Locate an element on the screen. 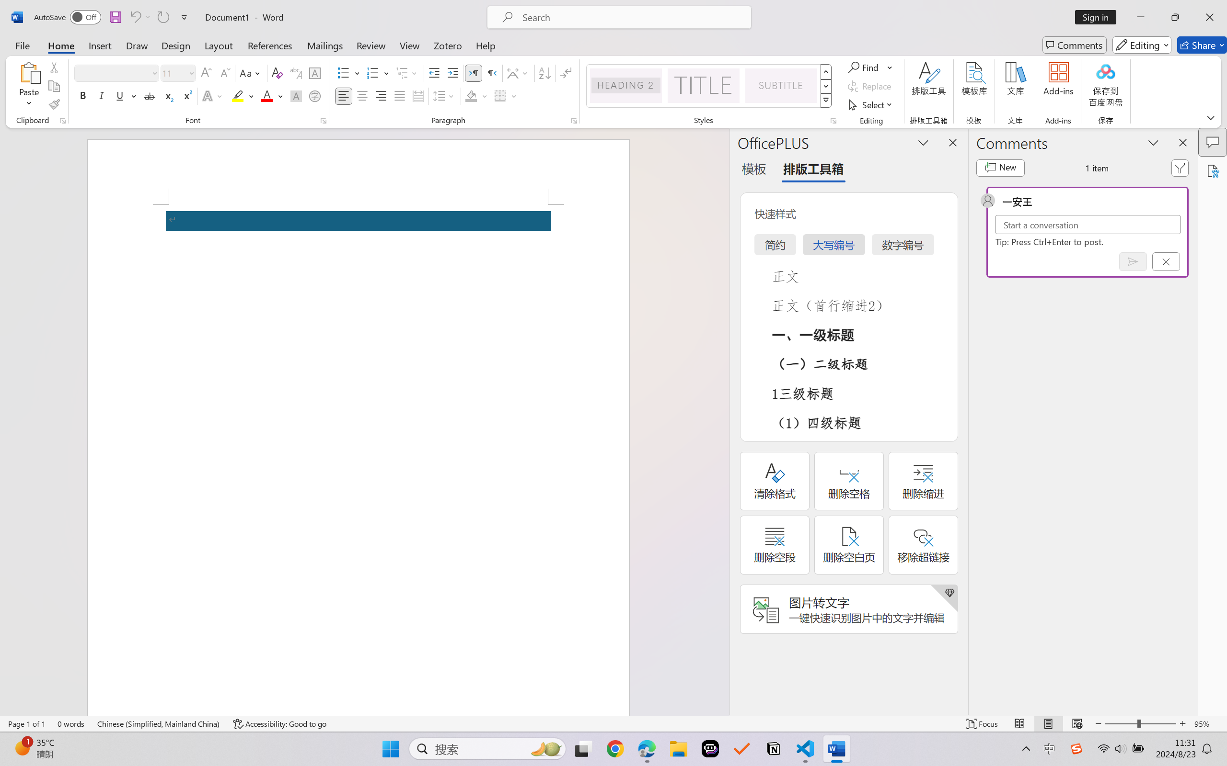 This screenshot has height=766, width=1227. Start a conversation is located at coordinates (1088, 225).